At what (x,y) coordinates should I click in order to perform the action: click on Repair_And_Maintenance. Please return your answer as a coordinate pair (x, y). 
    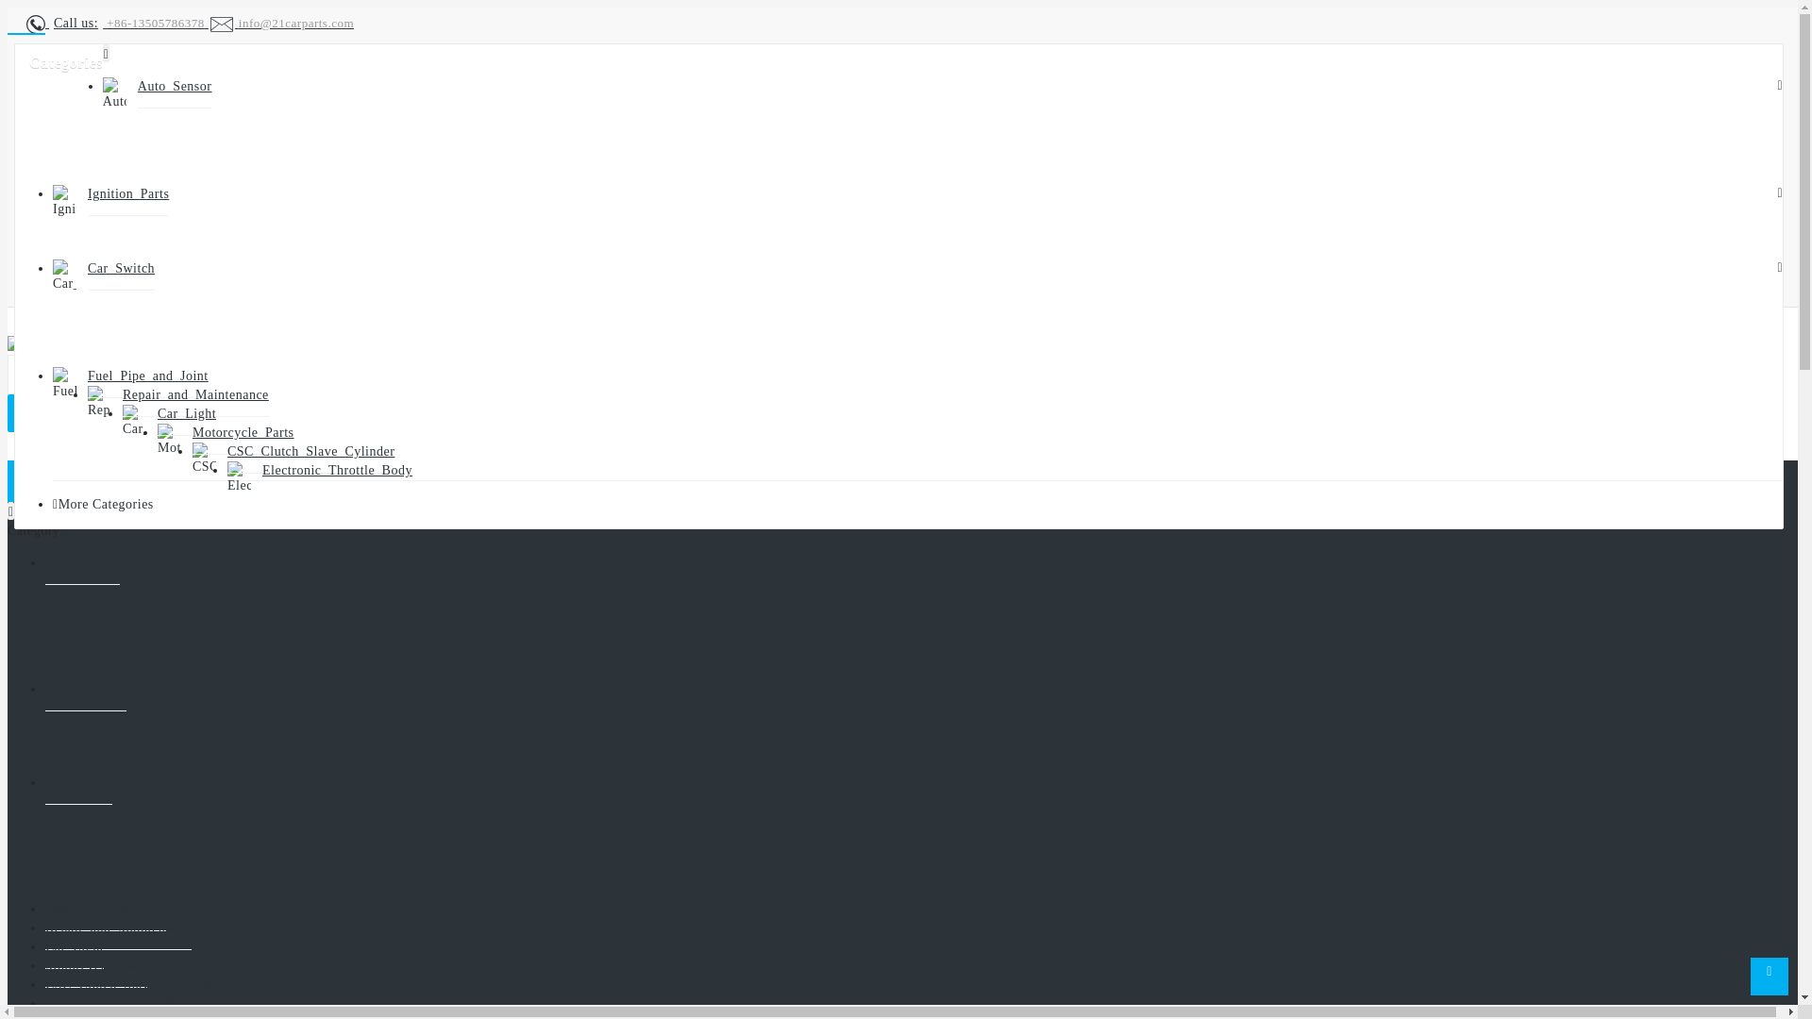
    Looking at the image, I should click on (196, 395).